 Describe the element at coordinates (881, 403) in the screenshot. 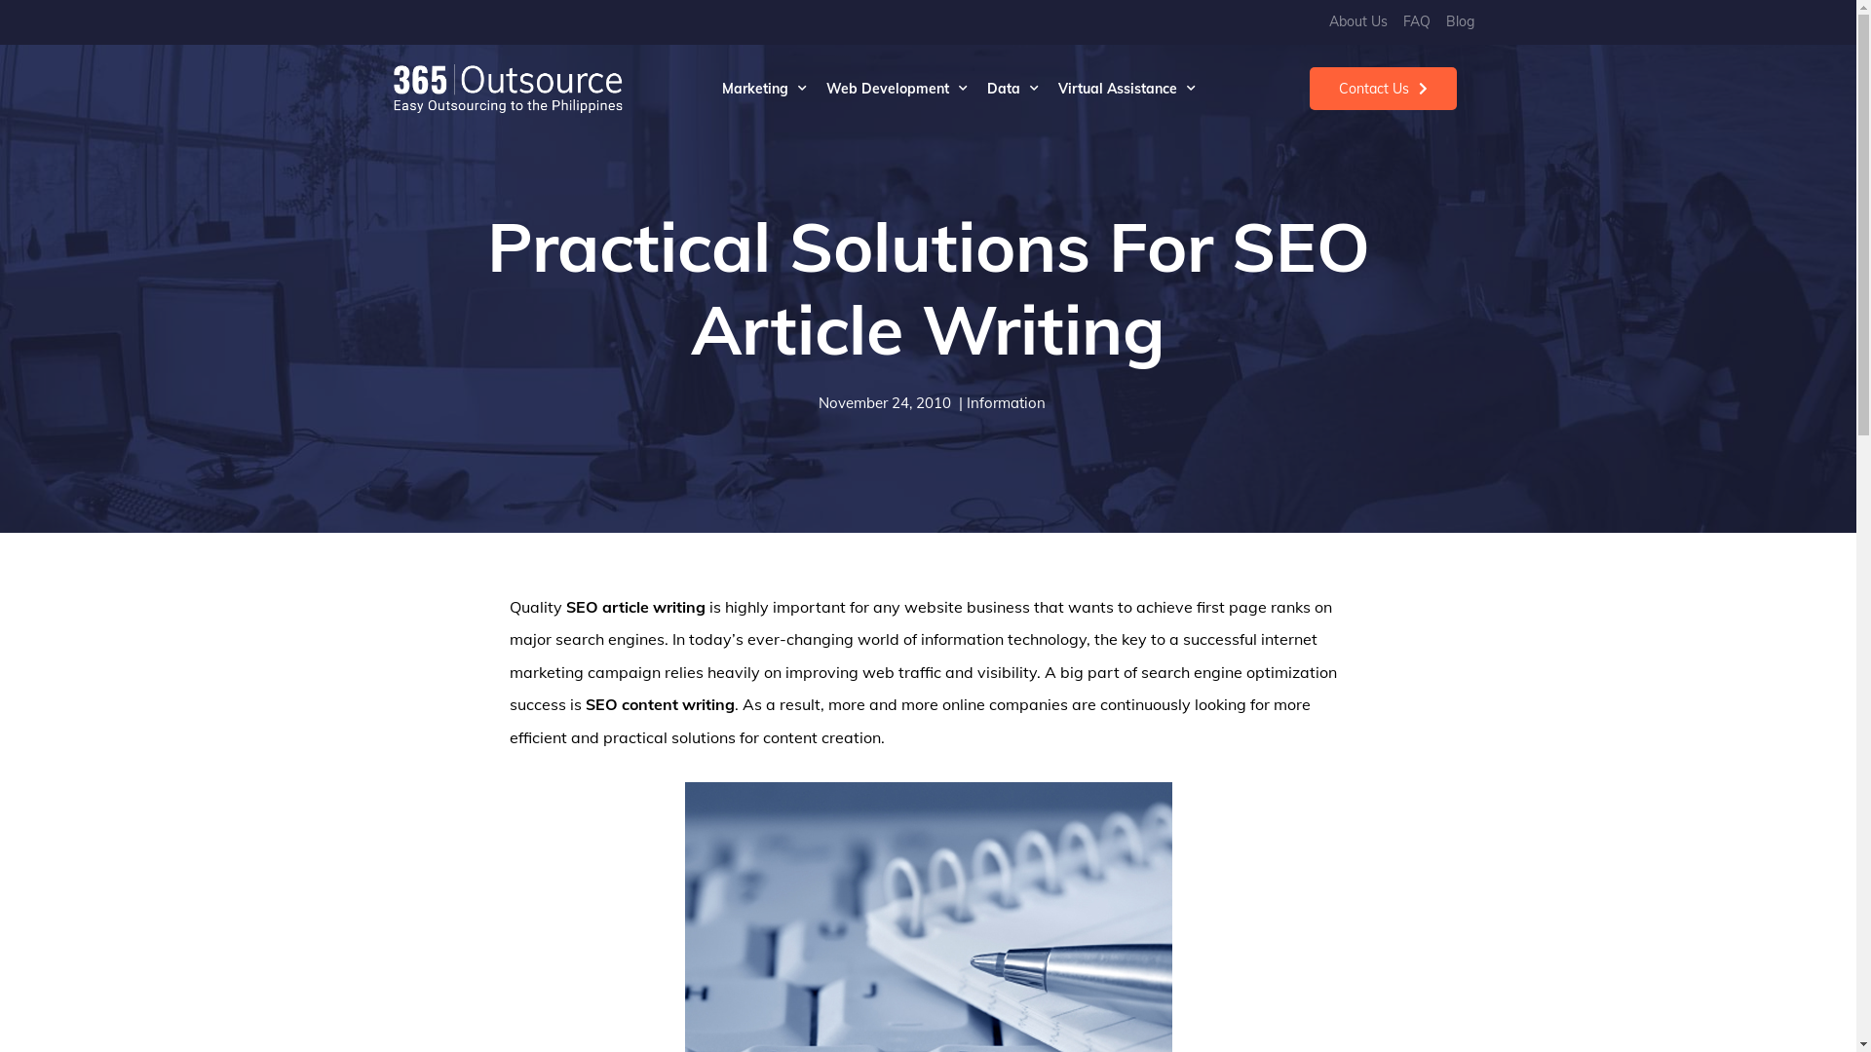

I see `November 24, 2010` at that location.